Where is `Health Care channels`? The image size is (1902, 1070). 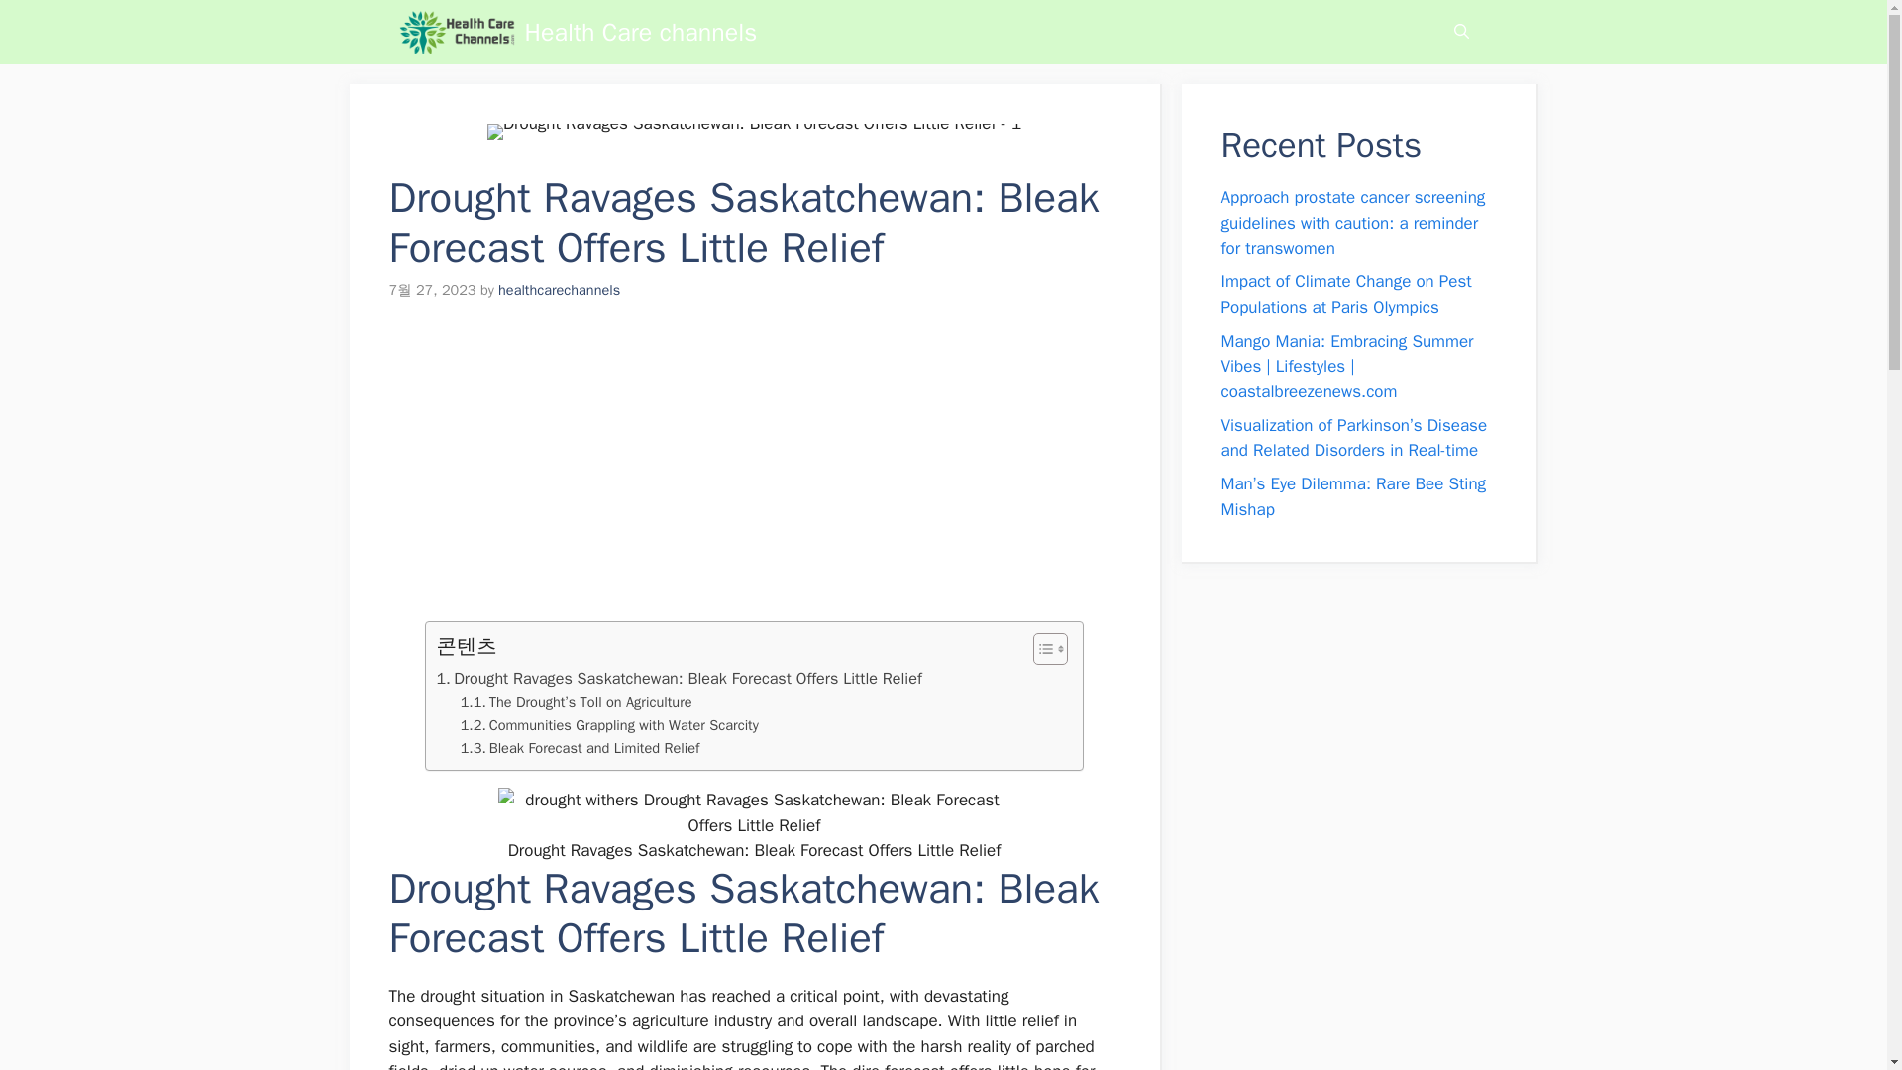 Health Care channels is located at coordinates (640, 32).